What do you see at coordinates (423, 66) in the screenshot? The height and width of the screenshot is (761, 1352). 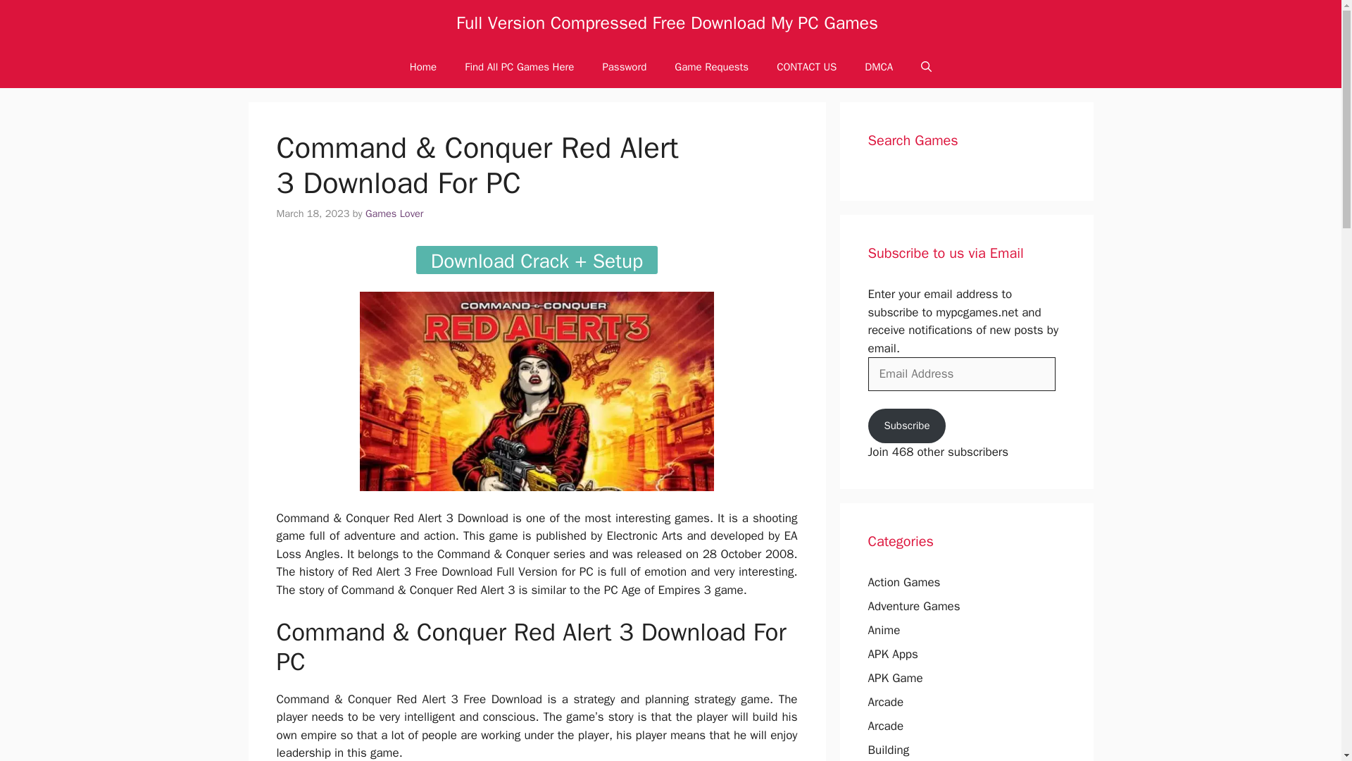 I see `Home` at bounding box center [423, 66].